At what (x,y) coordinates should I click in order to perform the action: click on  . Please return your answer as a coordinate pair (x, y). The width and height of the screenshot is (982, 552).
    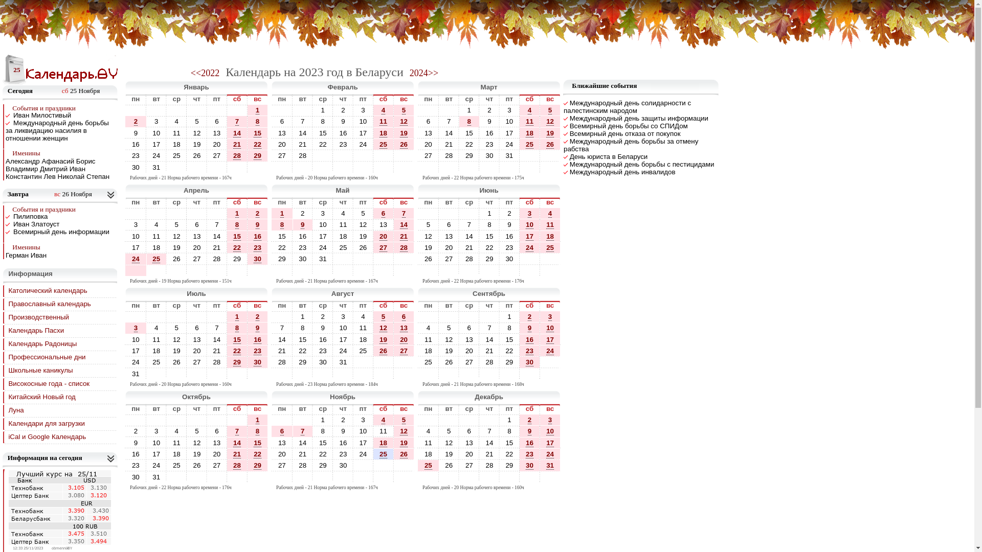
    Looking at the image, I should click on (530, 259).